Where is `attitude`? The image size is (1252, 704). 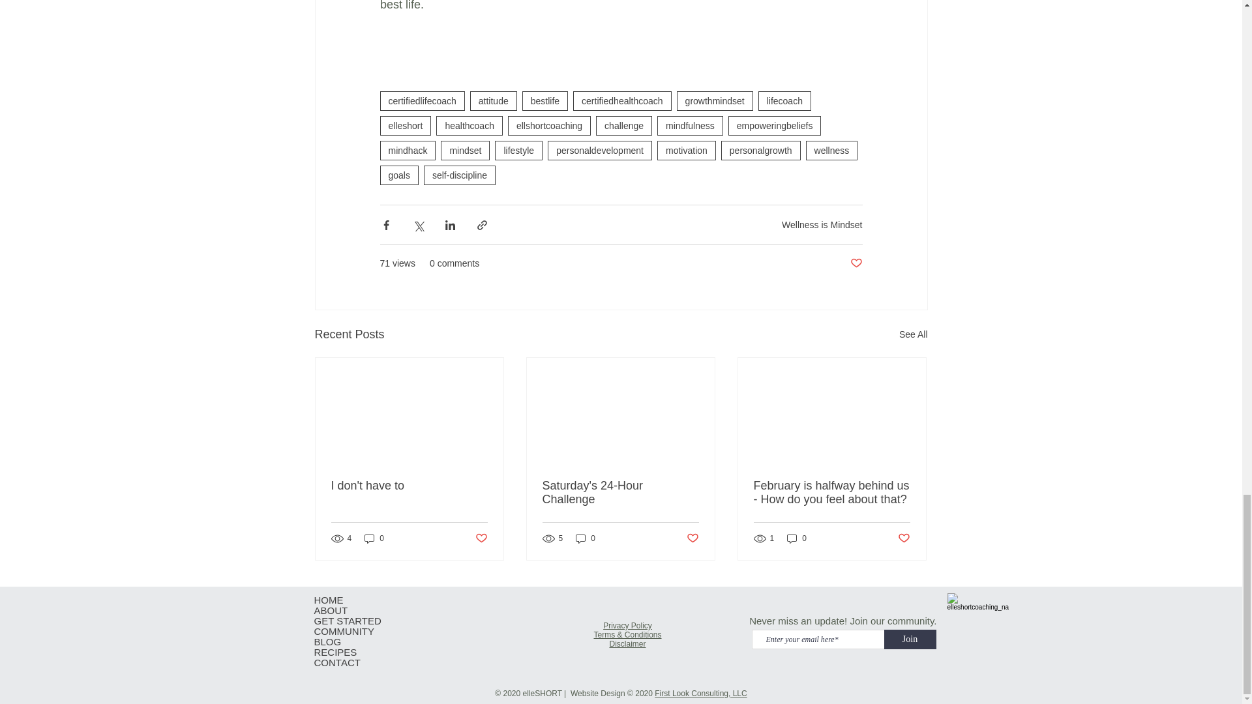 attitude is located at coordinates (493, 100).